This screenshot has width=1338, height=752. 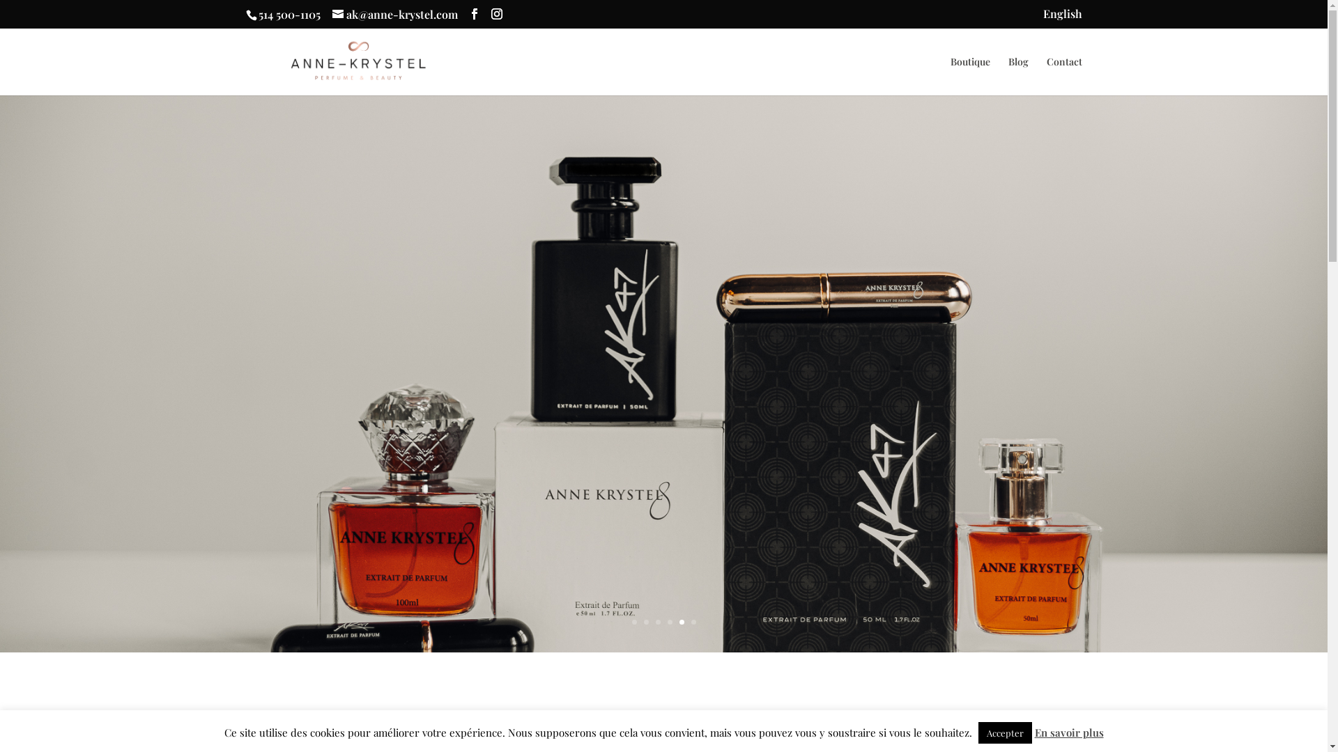 I want to click on Boutique, so click(x=970, y=77).